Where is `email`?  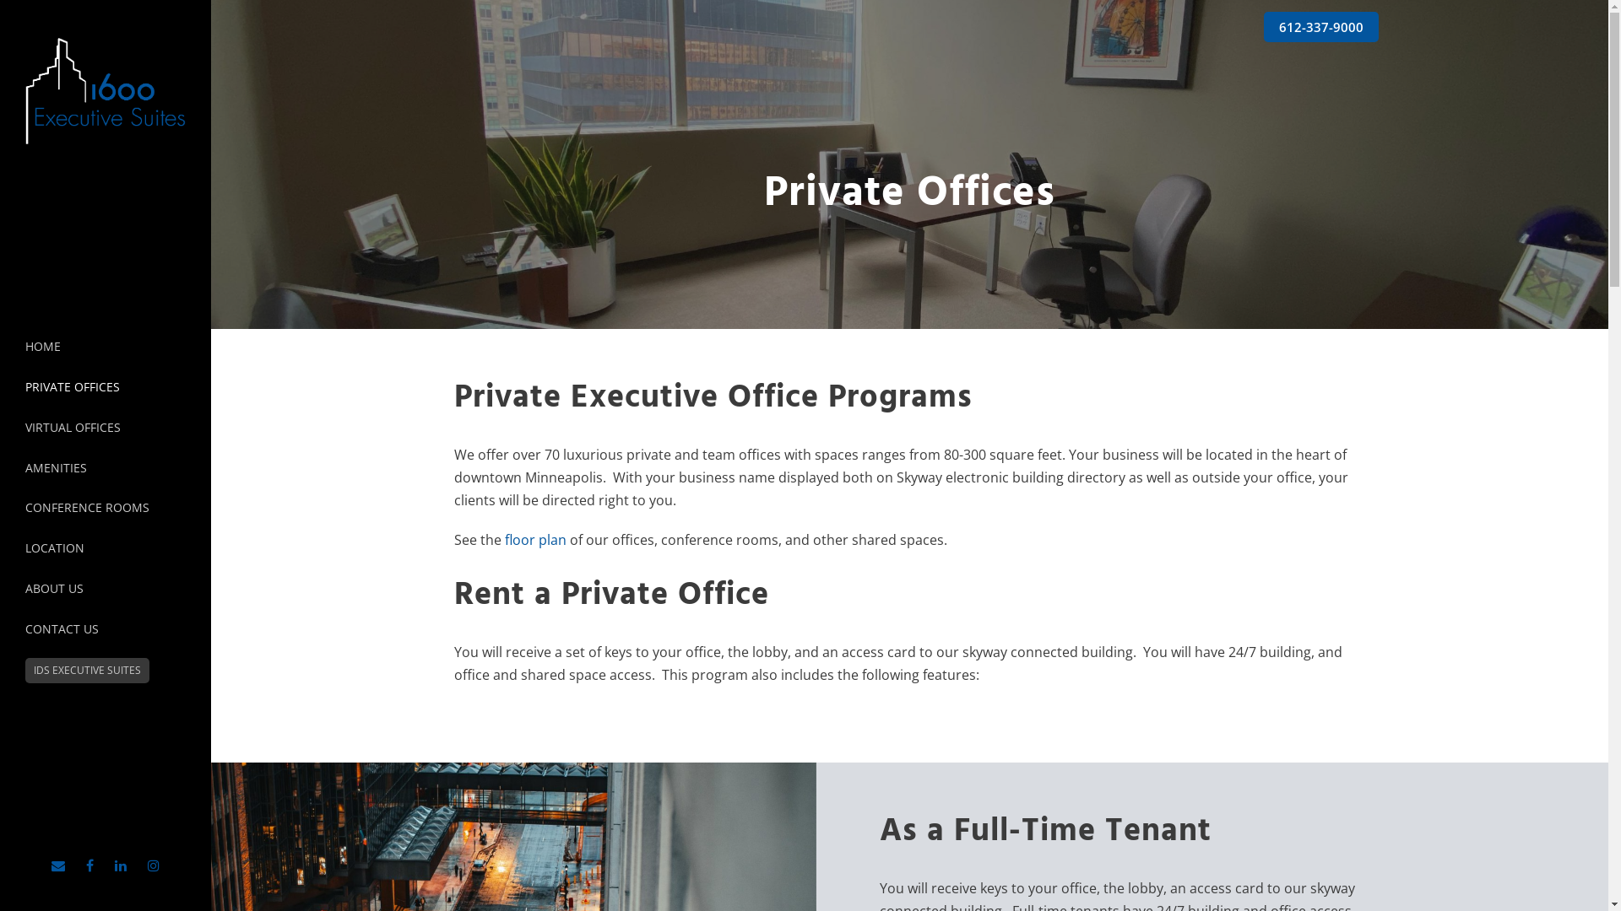 email is located at coordinates (58, 865).